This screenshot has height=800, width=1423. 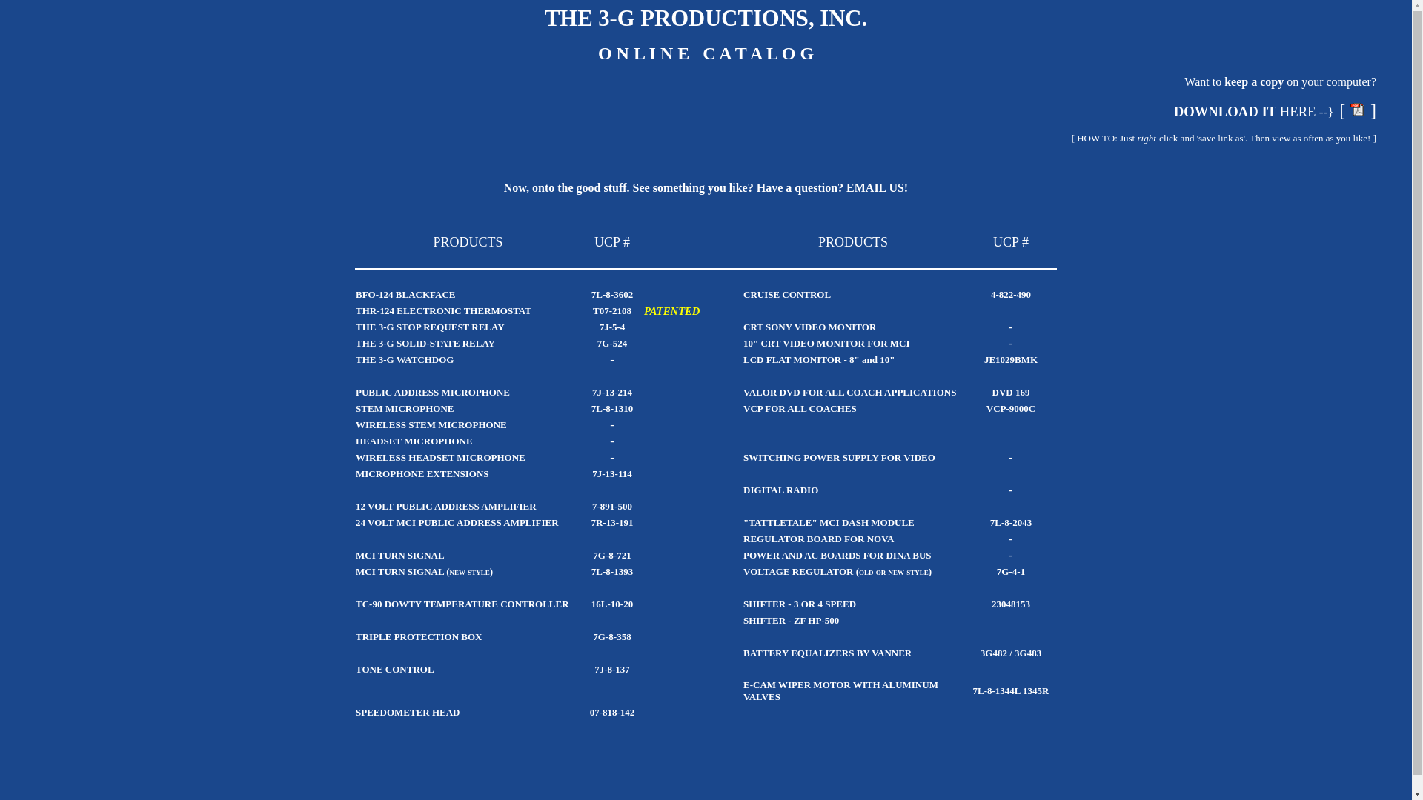 I want to click on MICROPHONE EXTENSIONS, so click(x=422, y=474).